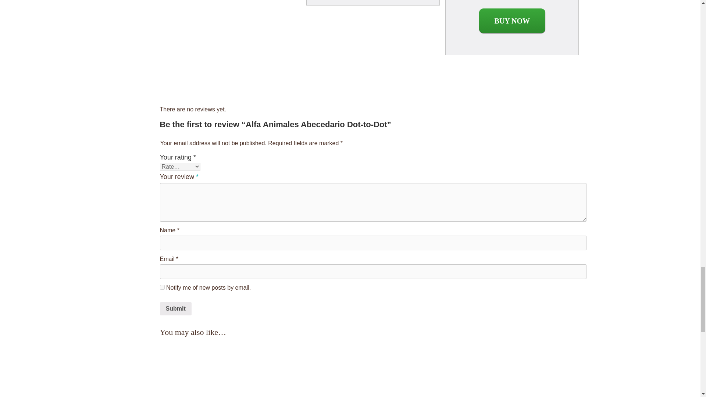  I want to click on subscribe, so click(162, 287).